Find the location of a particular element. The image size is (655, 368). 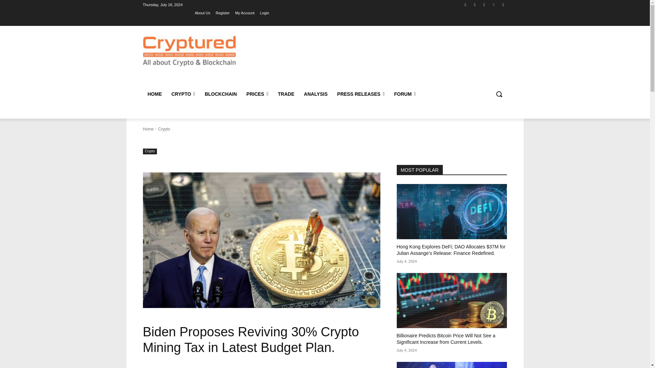

Register is located at coordinates (222, 13).